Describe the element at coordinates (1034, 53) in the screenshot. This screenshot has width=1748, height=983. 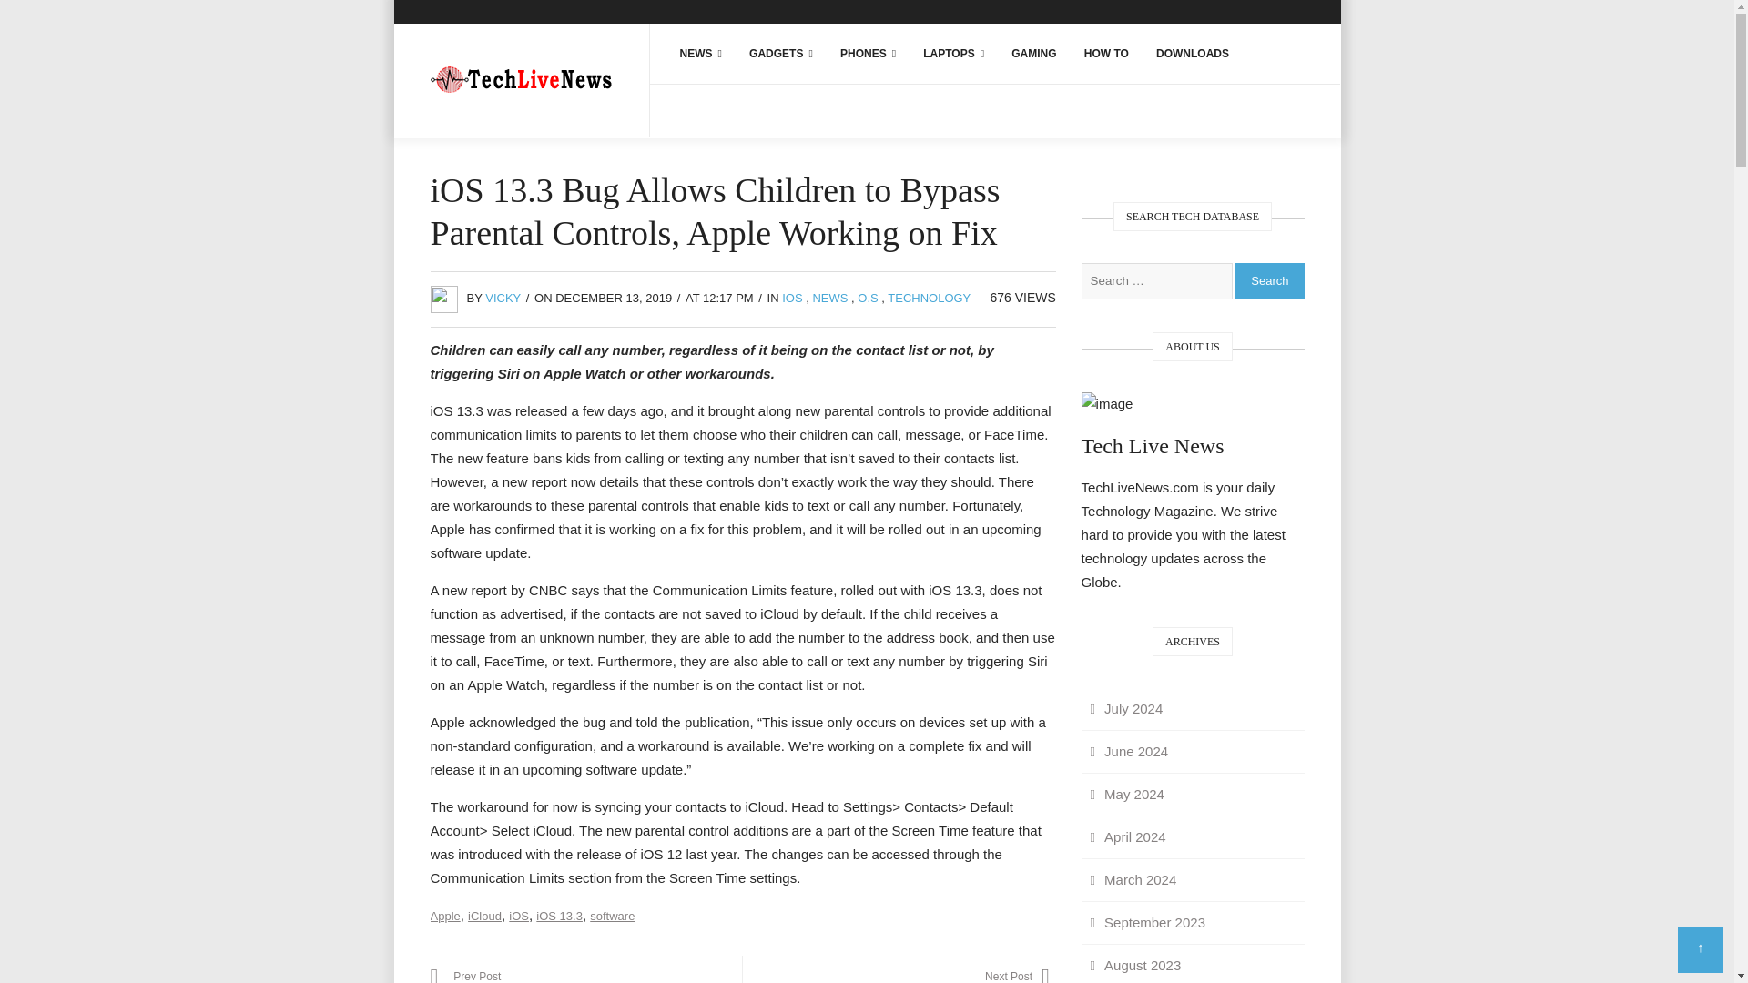
I see `GAMING` at that location.